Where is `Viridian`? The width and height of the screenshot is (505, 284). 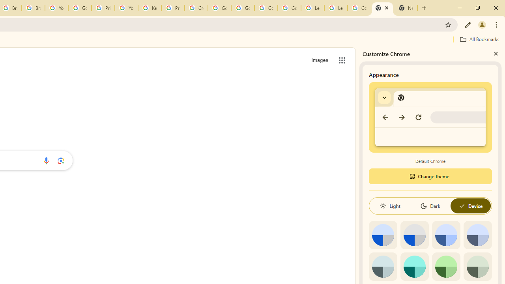
Viridian is located at coordinates (477, 267).